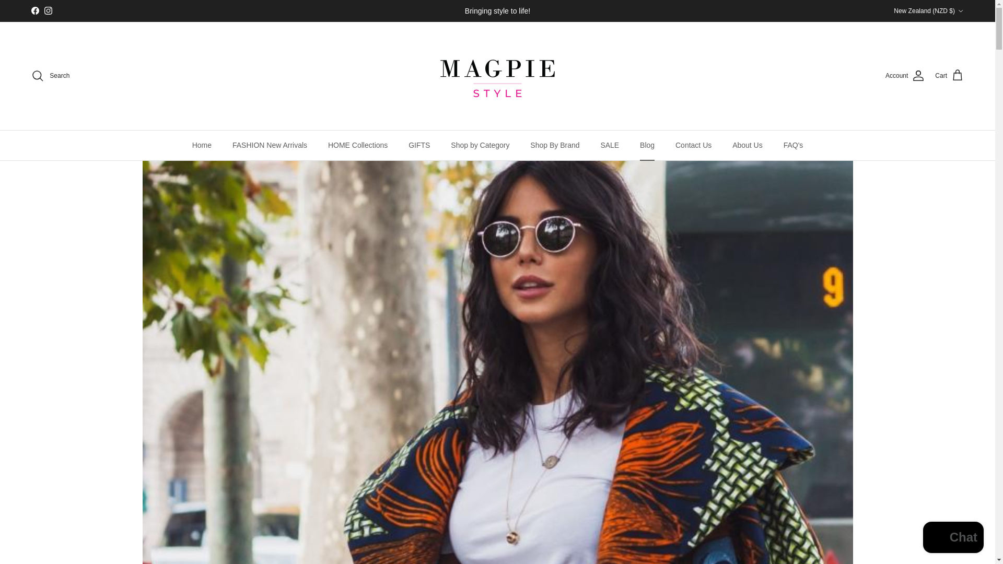 The width and height of the screenshot is (1003, 564). Describe the element at coordinates (953, 538) in the screenshot. I see `Shopify online store chat` at that location.